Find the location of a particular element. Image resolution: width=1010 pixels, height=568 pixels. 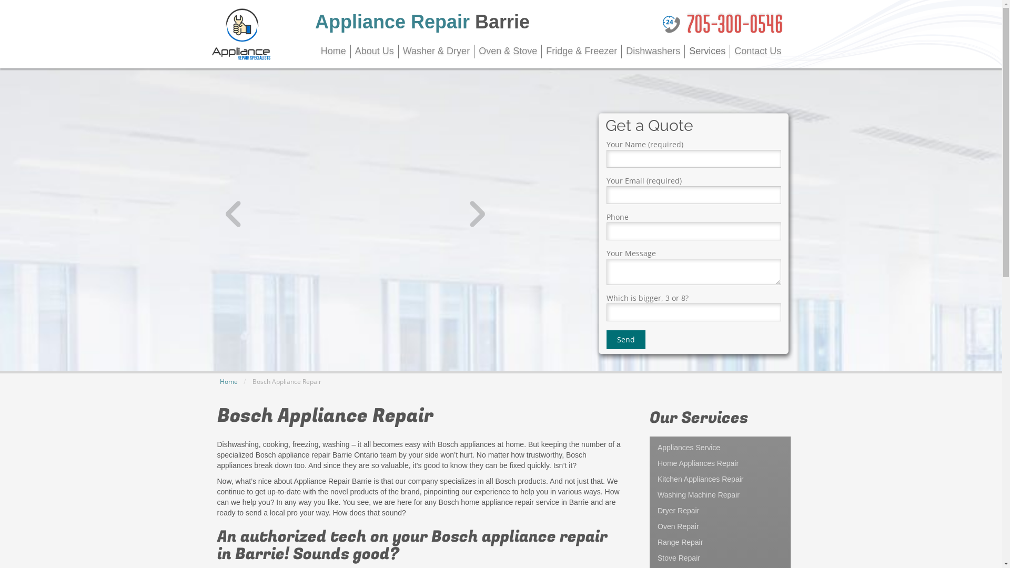

Fridge & Freezer is located at coordinates (582, 52).